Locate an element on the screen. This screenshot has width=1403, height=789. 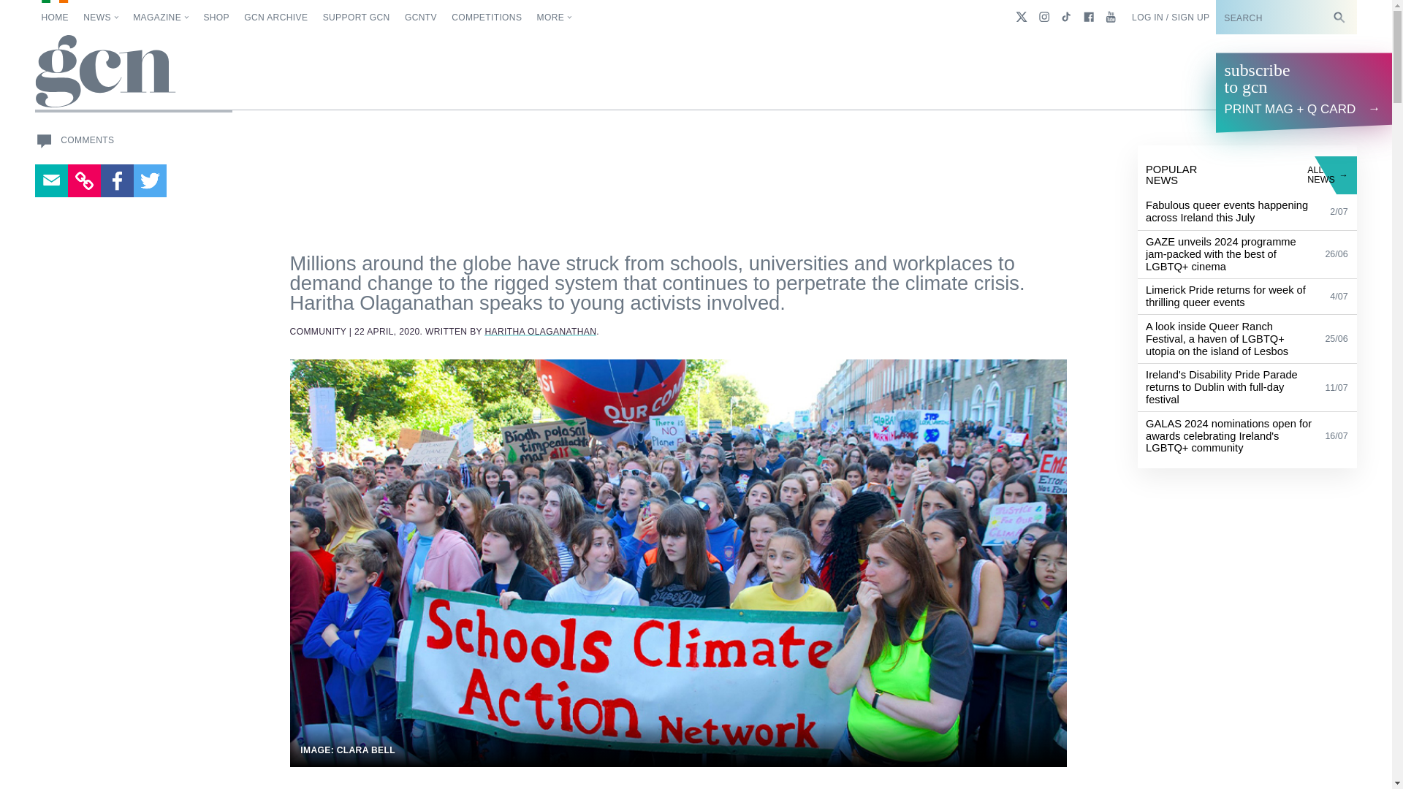
SUPPORT GCN is located at coordinates (356, 18).